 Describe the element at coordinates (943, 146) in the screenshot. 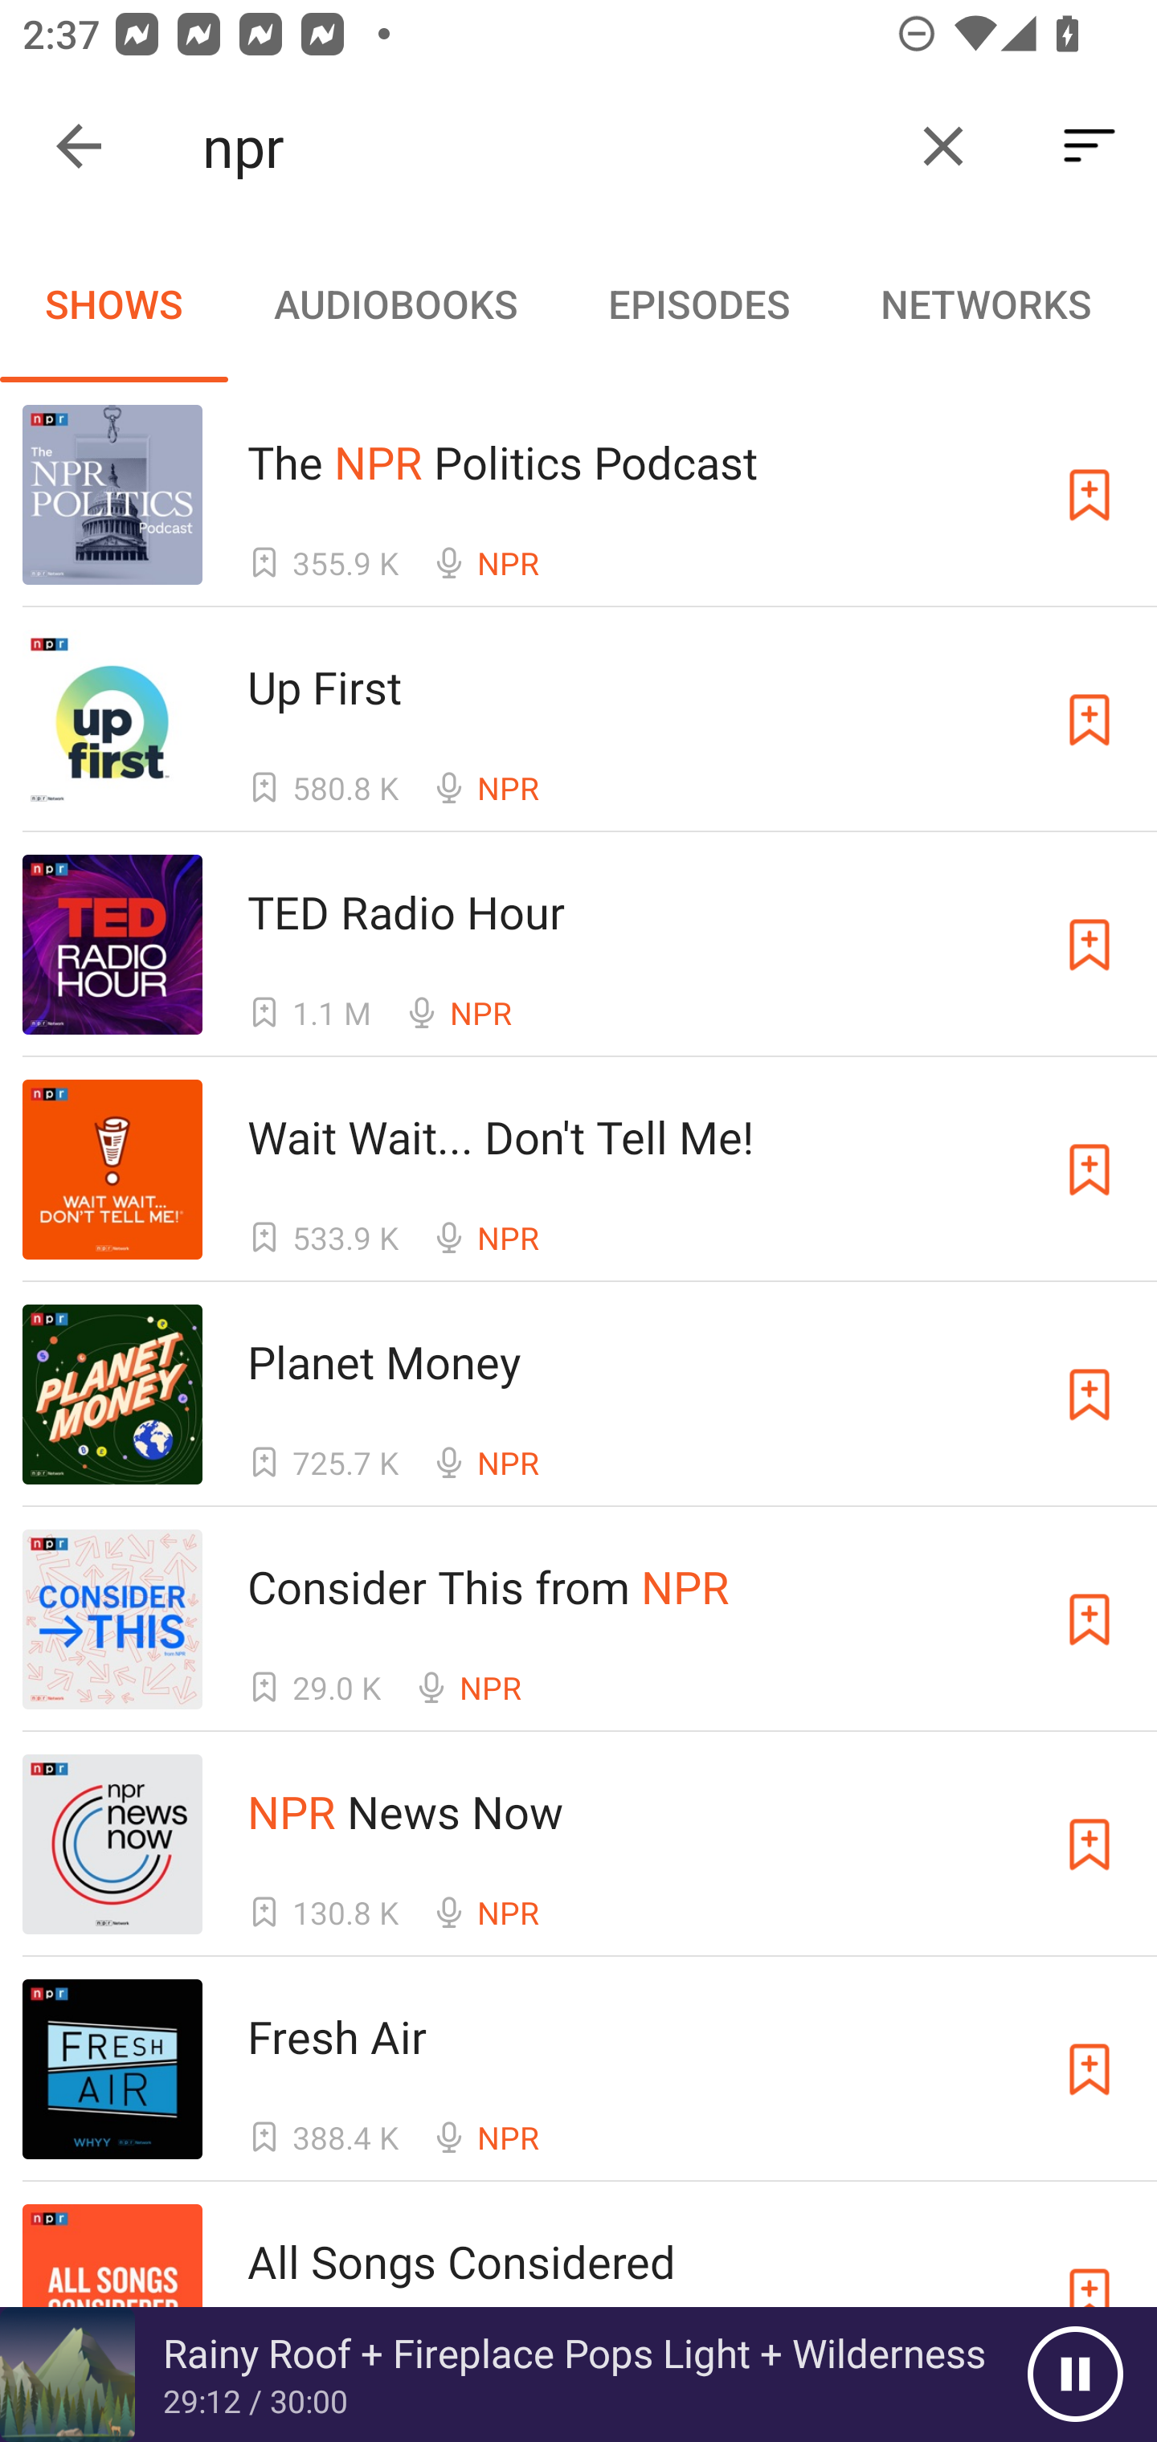

I see `Clear query` at that location.